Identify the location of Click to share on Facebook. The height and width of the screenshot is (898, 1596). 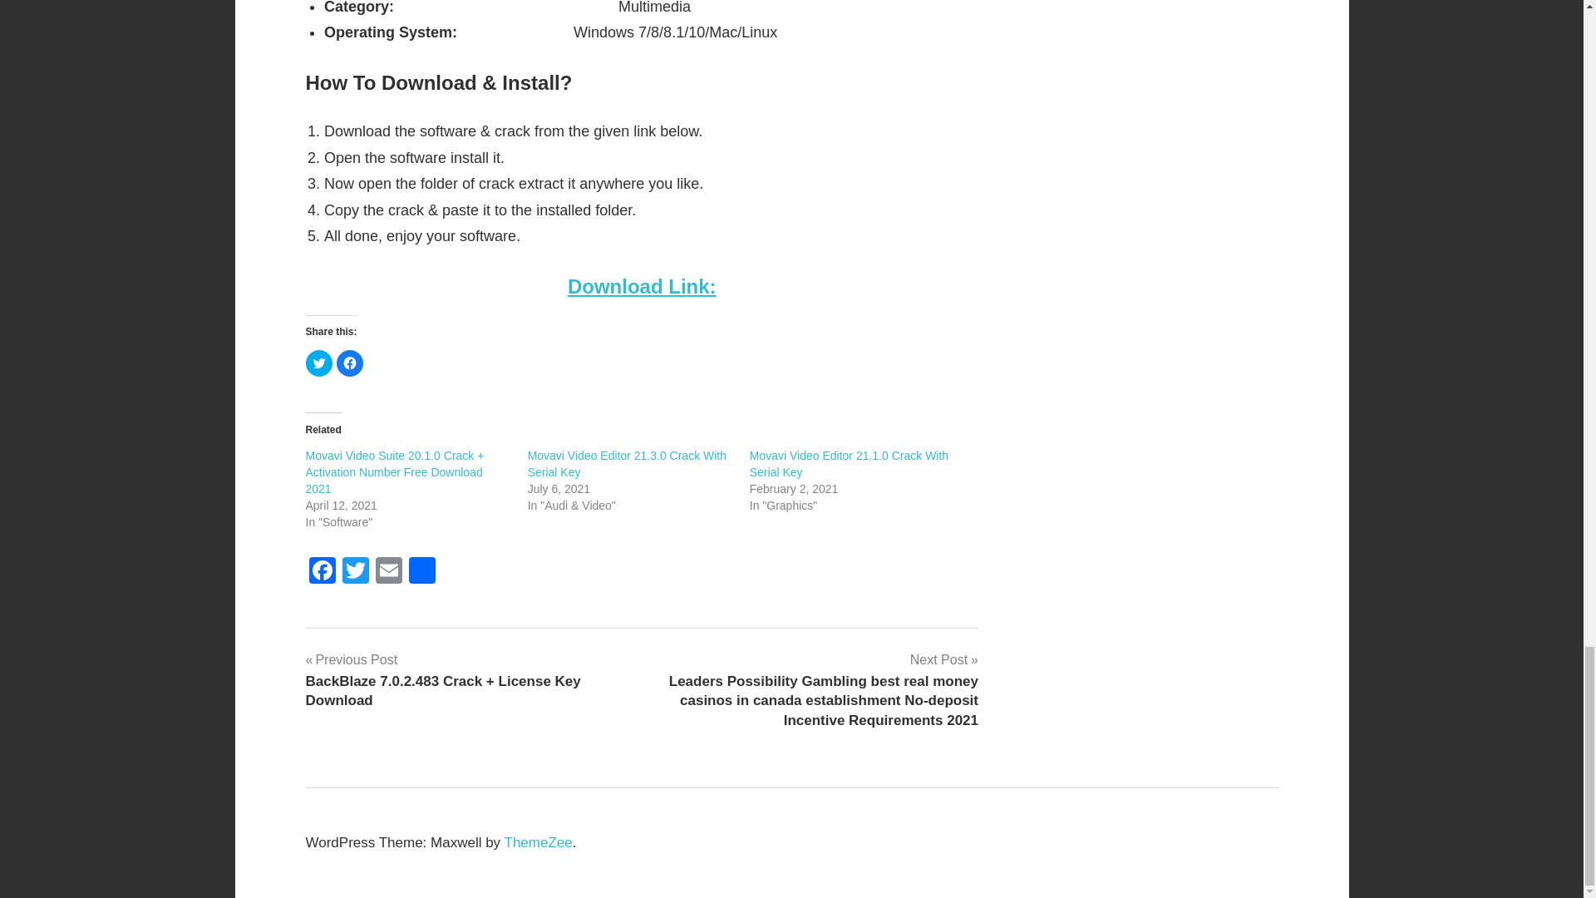
(348, 363).